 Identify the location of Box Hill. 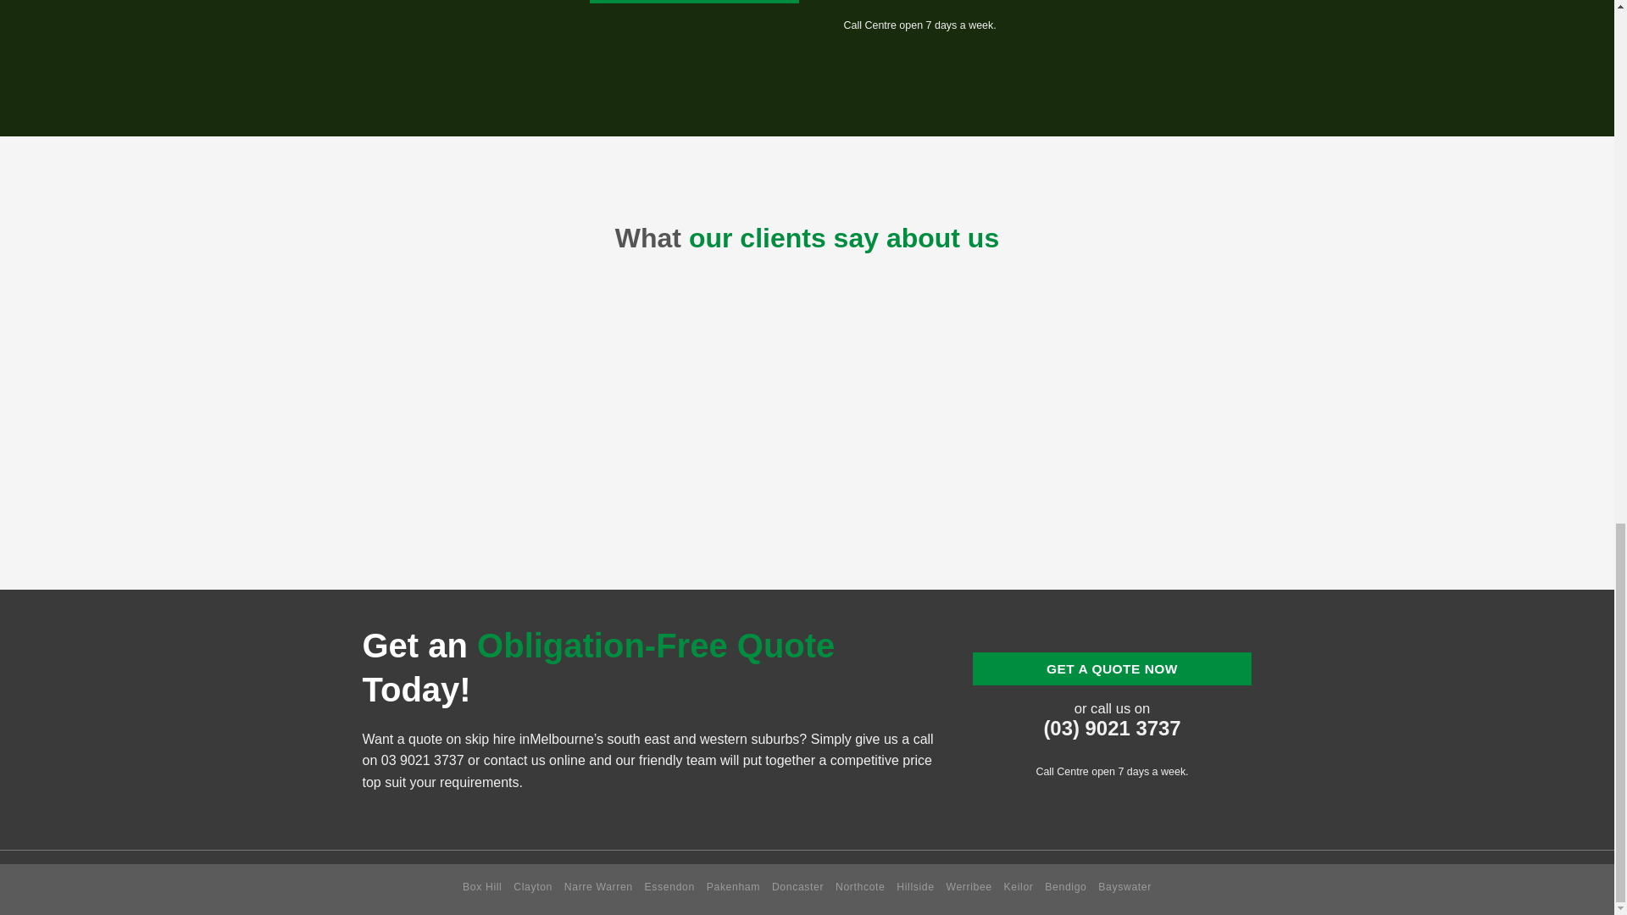
(481, 887).